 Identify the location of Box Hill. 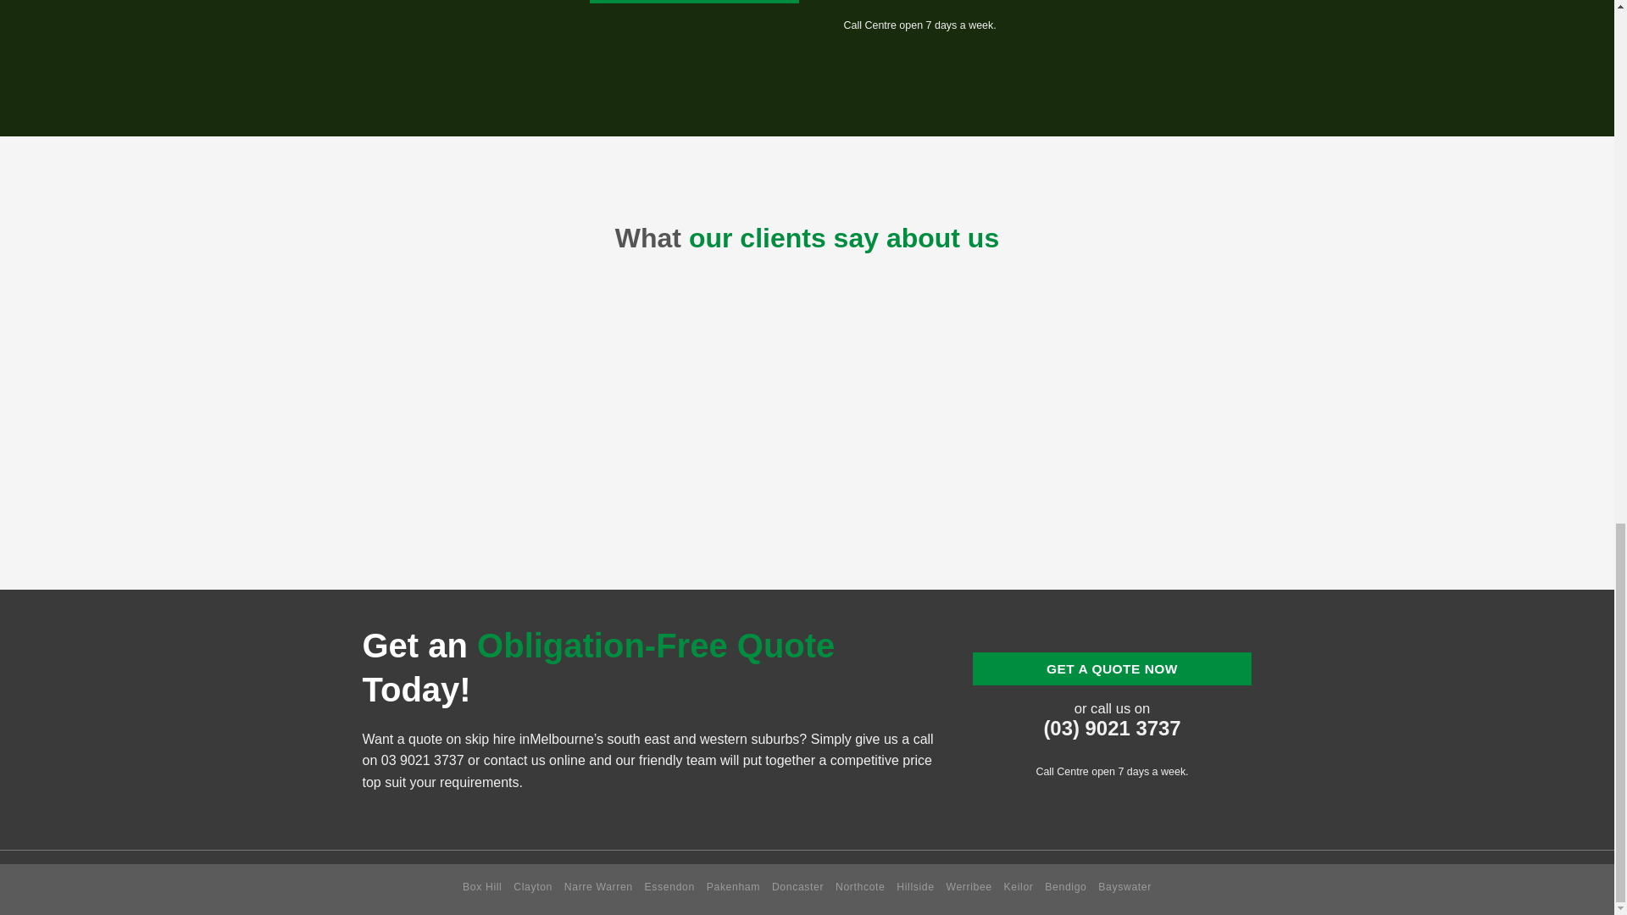
(481, 887).